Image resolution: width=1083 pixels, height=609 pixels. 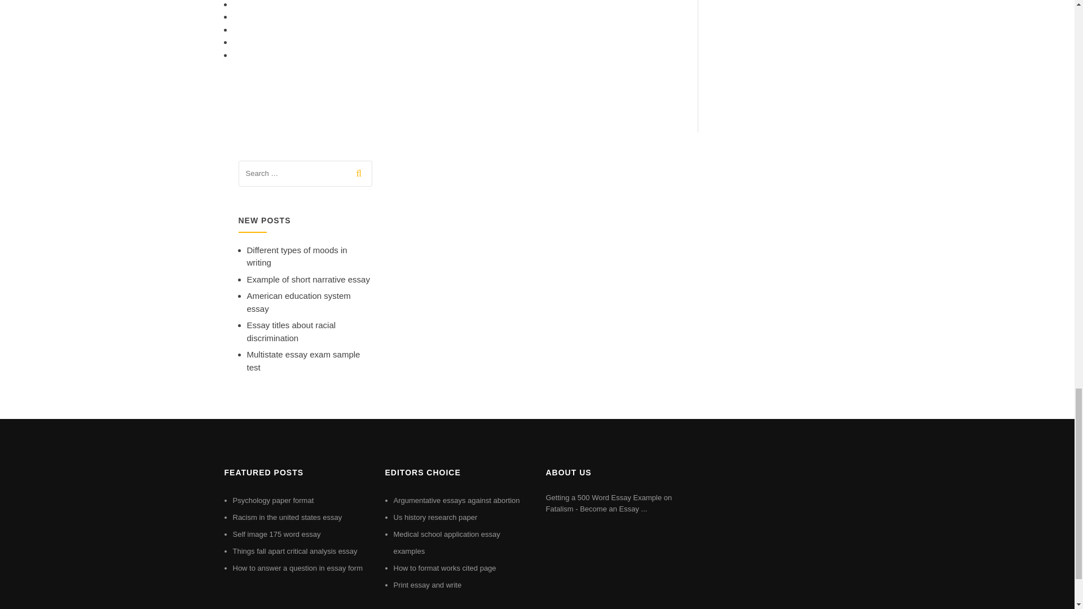 What do you see at coordinates (447, 542) in the screenshot?
I see `Medical school application essay examples` at bounding box center [447, 542].